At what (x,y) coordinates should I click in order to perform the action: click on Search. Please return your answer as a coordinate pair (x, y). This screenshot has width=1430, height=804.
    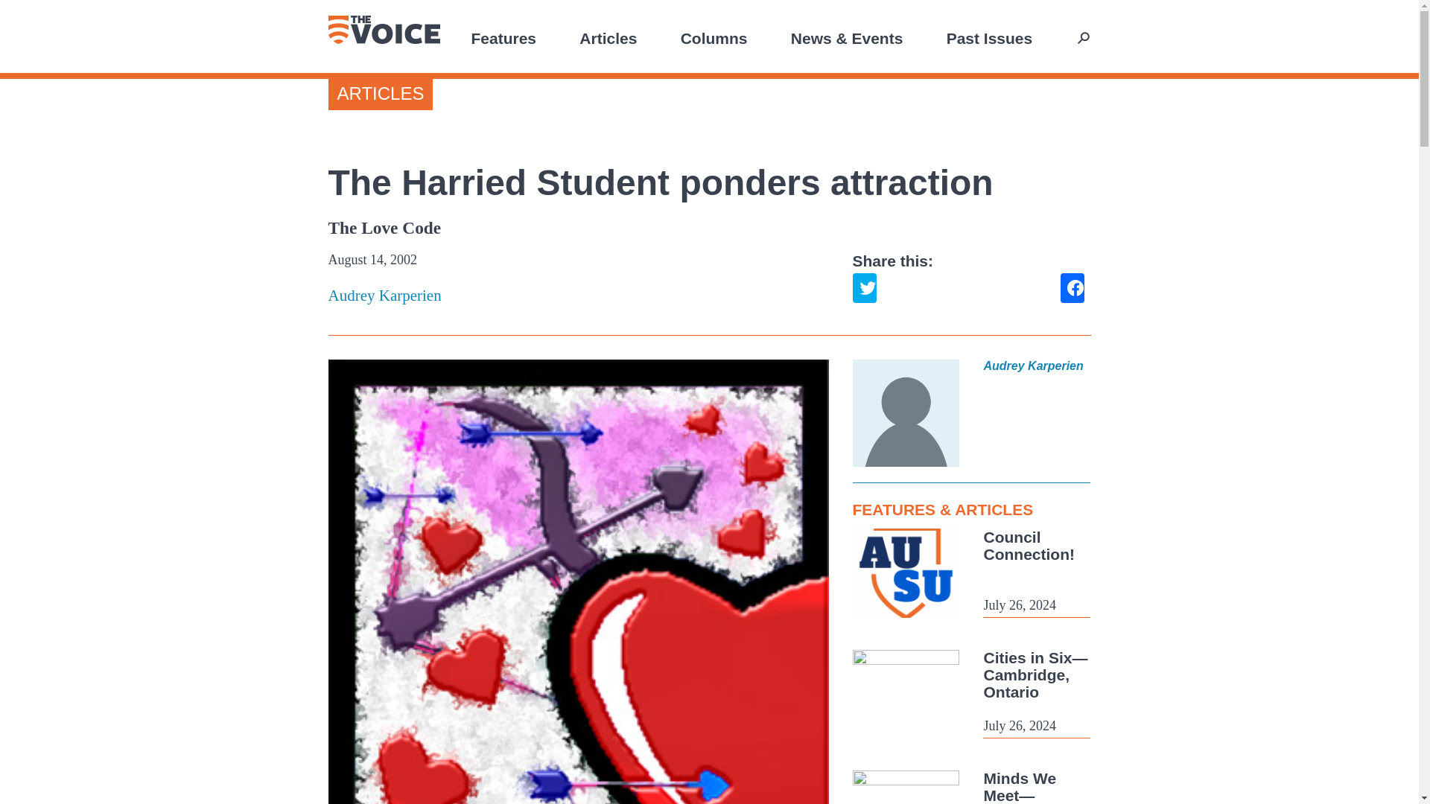
    Looking at the image, I should click on (1082, 37).